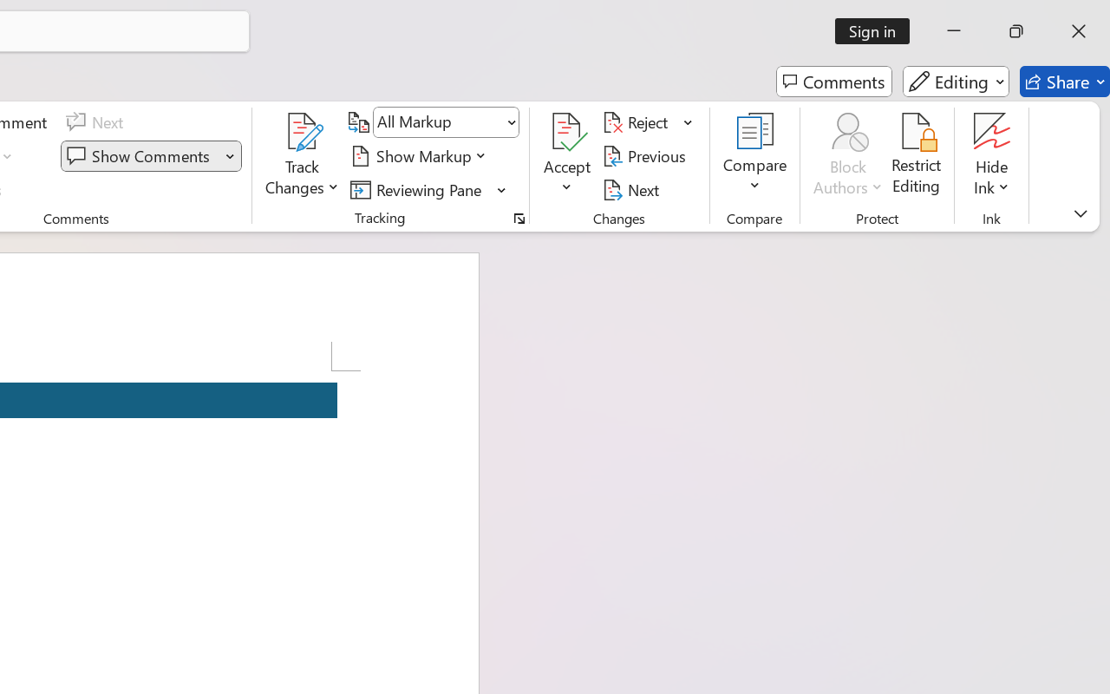 The height and width of the screenshot is (694, 1110). Describe the element at coordinates (647, 156) in the screenshot. I see `Previous` at that location.